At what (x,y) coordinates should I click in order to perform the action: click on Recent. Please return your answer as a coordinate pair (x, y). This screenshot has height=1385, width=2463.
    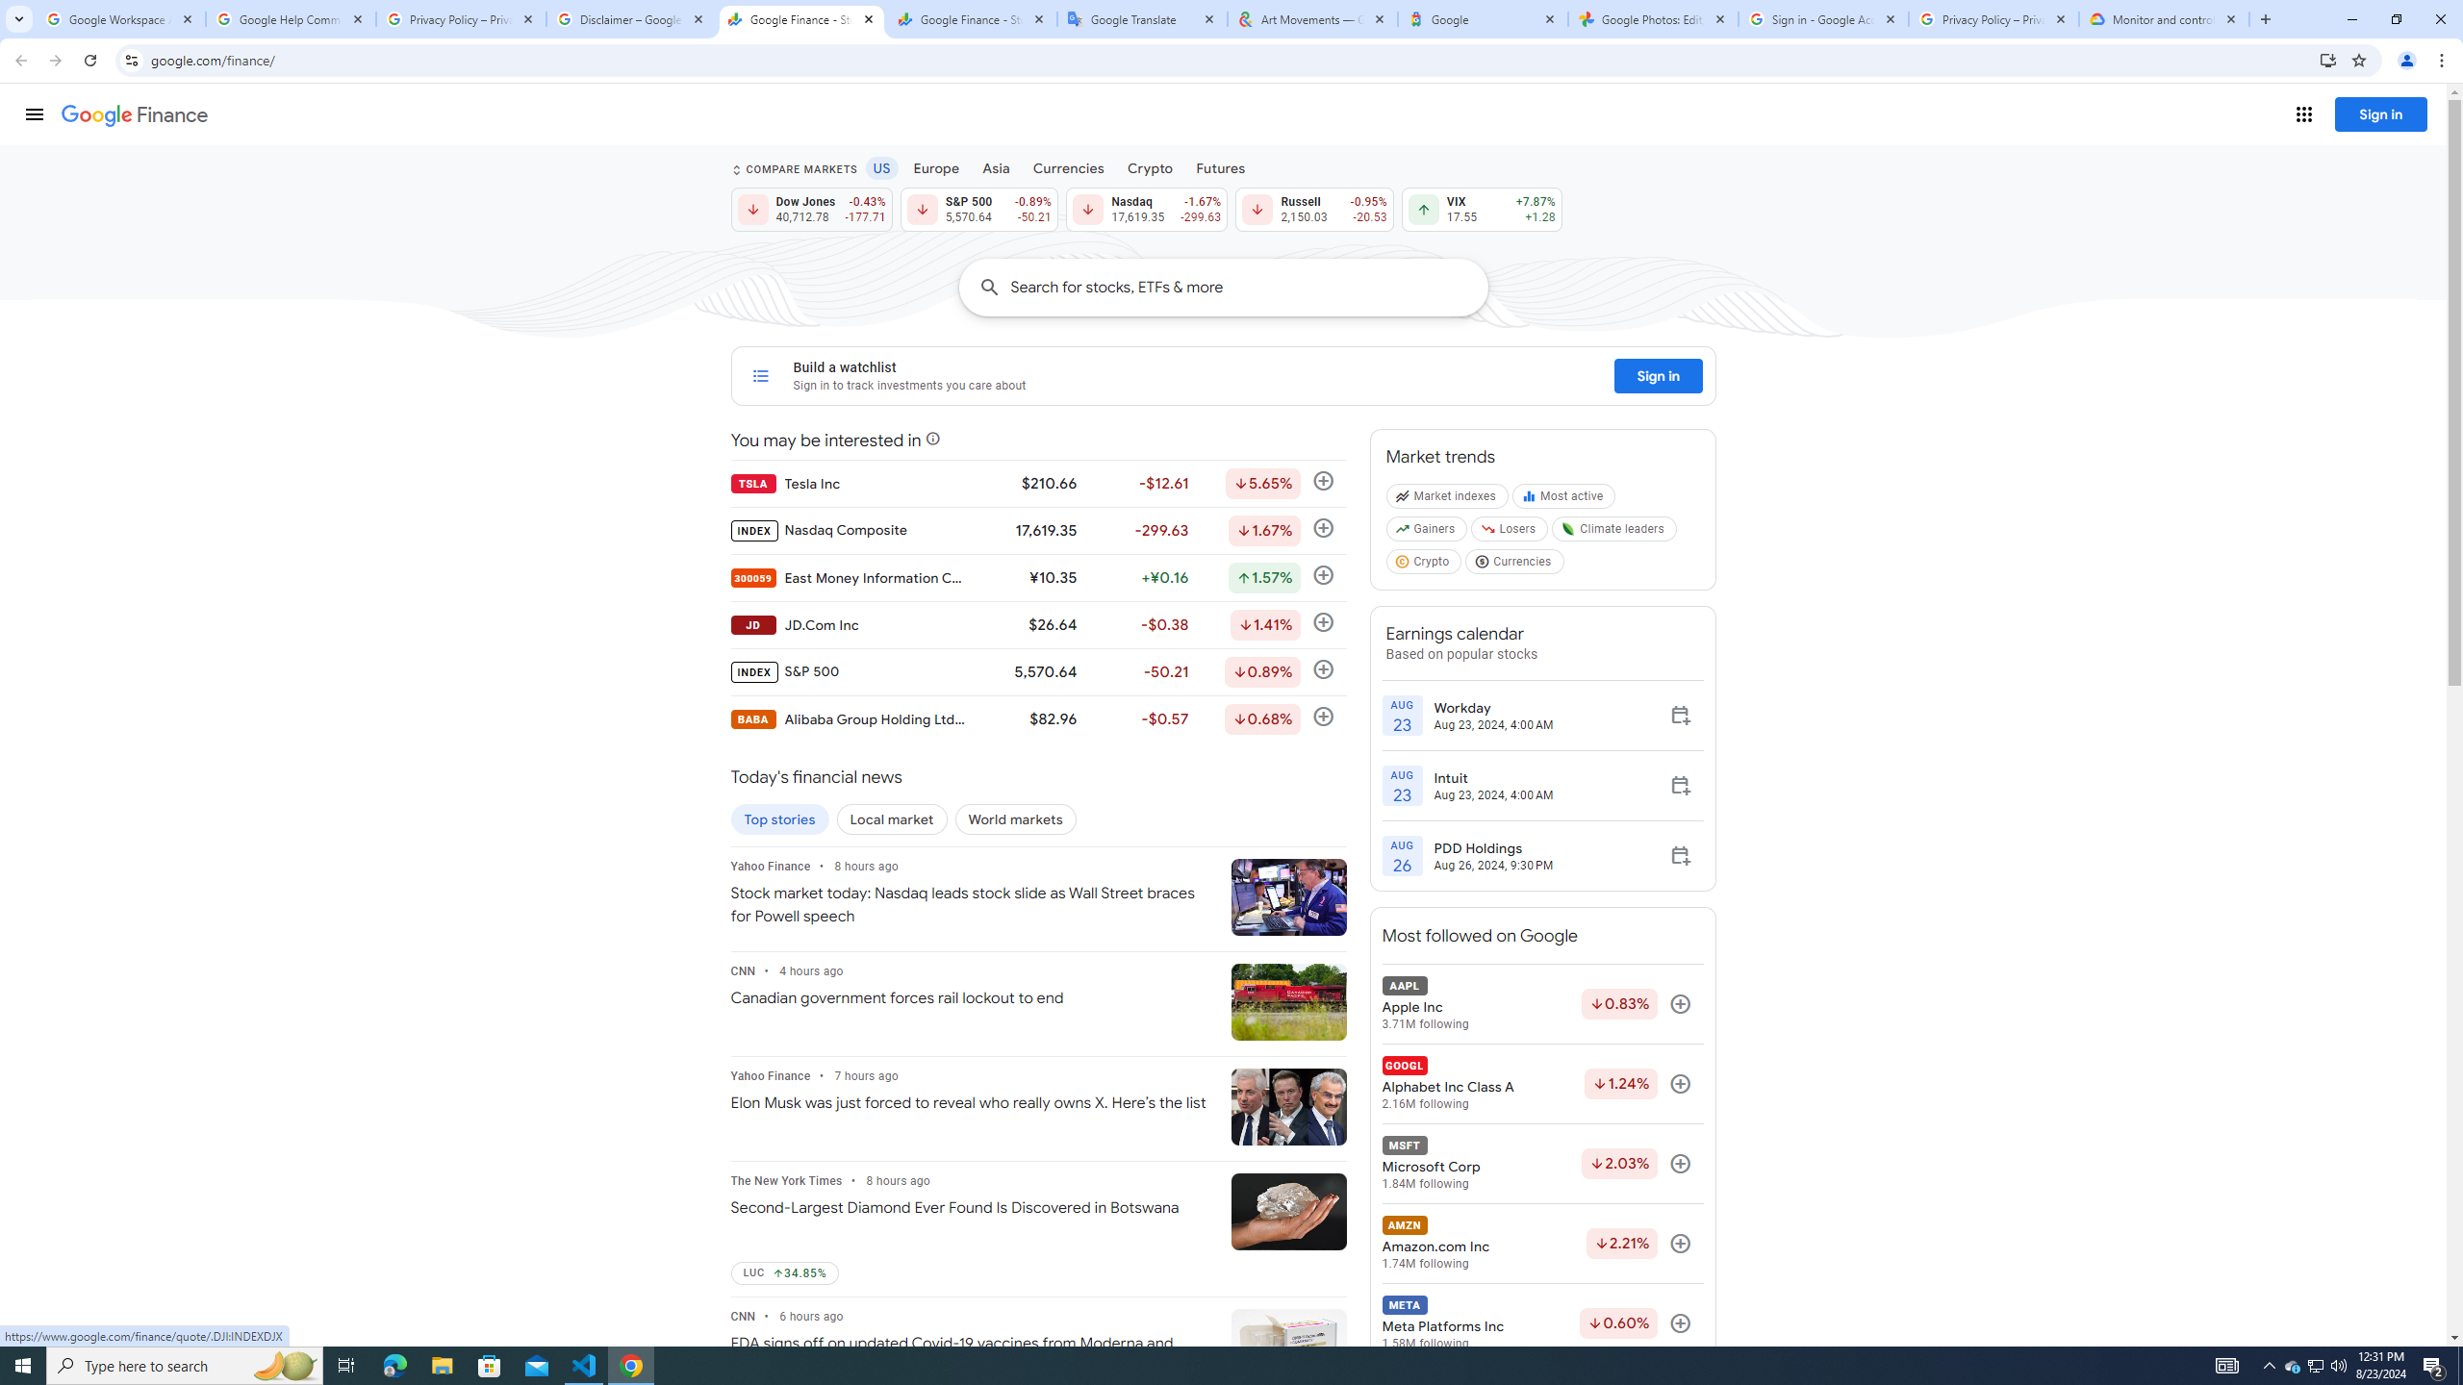
    Looking at the image, I should click on (489, 177).